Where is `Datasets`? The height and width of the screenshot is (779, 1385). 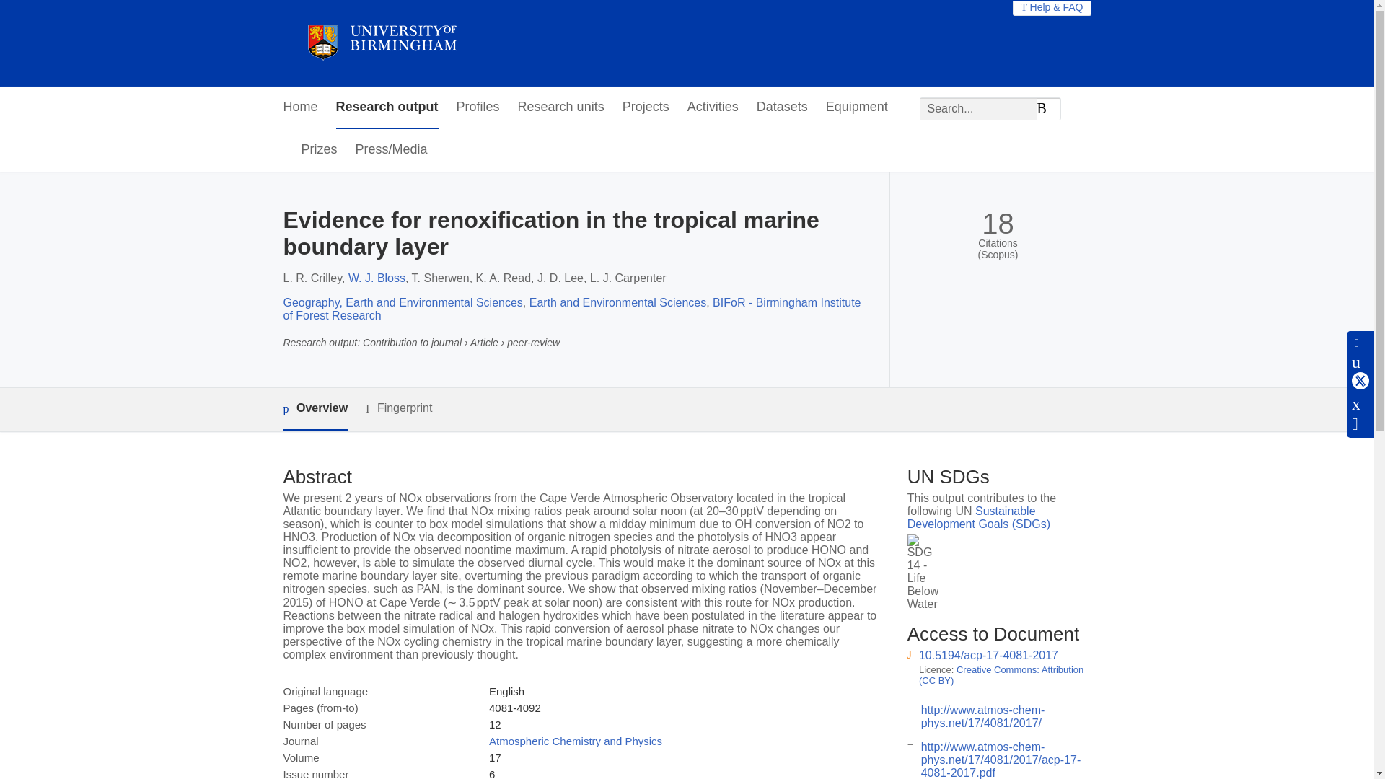
Datasets is located at coordinates (782, 107).